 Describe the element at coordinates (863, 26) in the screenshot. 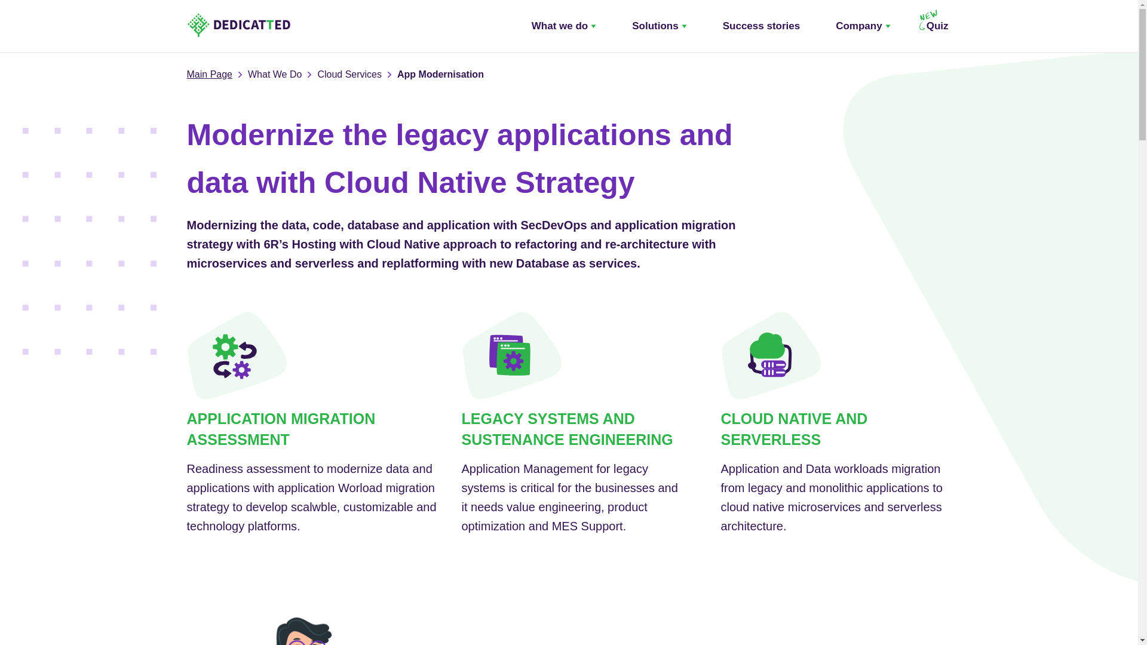

I see `Company` at that location.